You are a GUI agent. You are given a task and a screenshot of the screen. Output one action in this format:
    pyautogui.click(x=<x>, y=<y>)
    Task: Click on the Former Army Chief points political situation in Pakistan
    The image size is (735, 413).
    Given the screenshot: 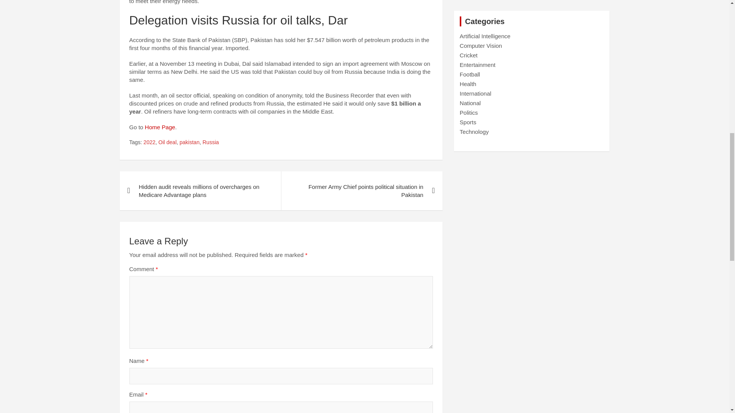 What is the action you would take?
    pyautogui.click(x=361, y=190)
    